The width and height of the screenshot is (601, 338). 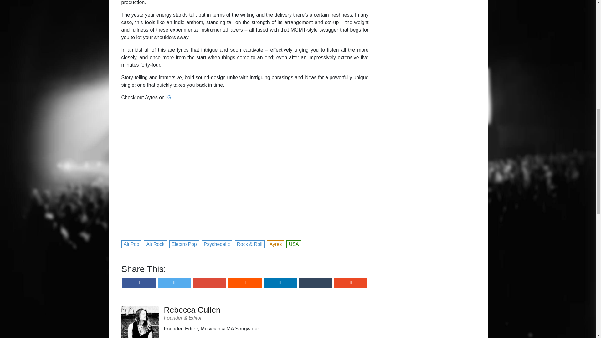 I want to click on USA, so click(x=294, y=243).